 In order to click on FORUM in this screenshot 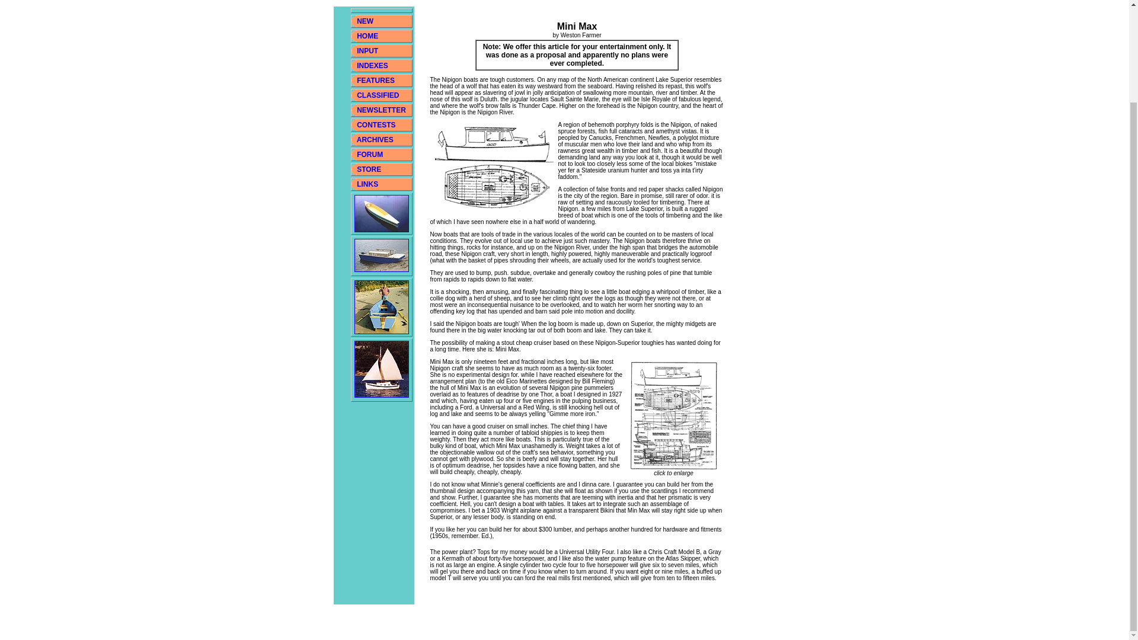, I will do `click(370, 154)`.